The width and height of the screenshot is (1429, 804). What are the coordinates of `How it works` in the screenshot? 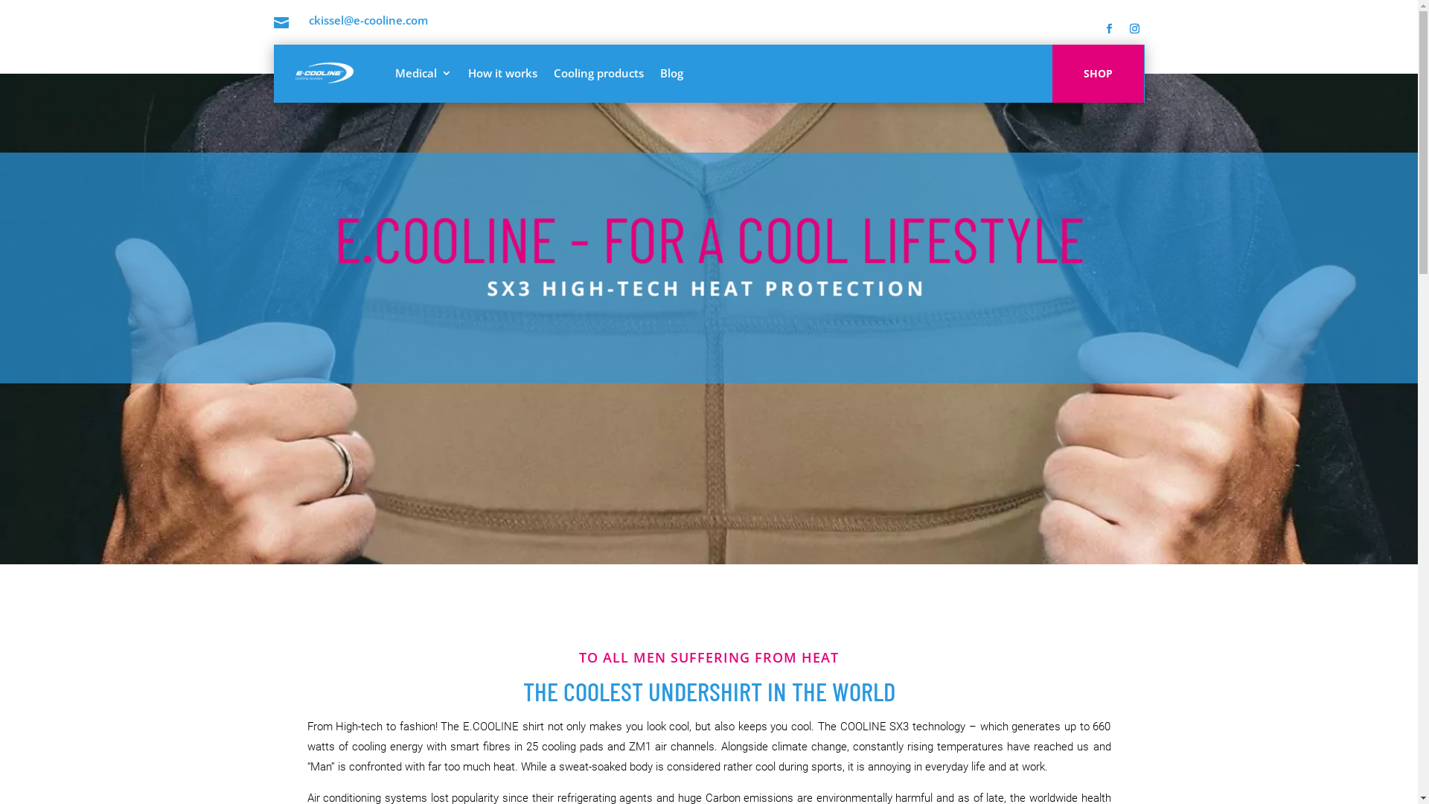 It's located at (502, 73).